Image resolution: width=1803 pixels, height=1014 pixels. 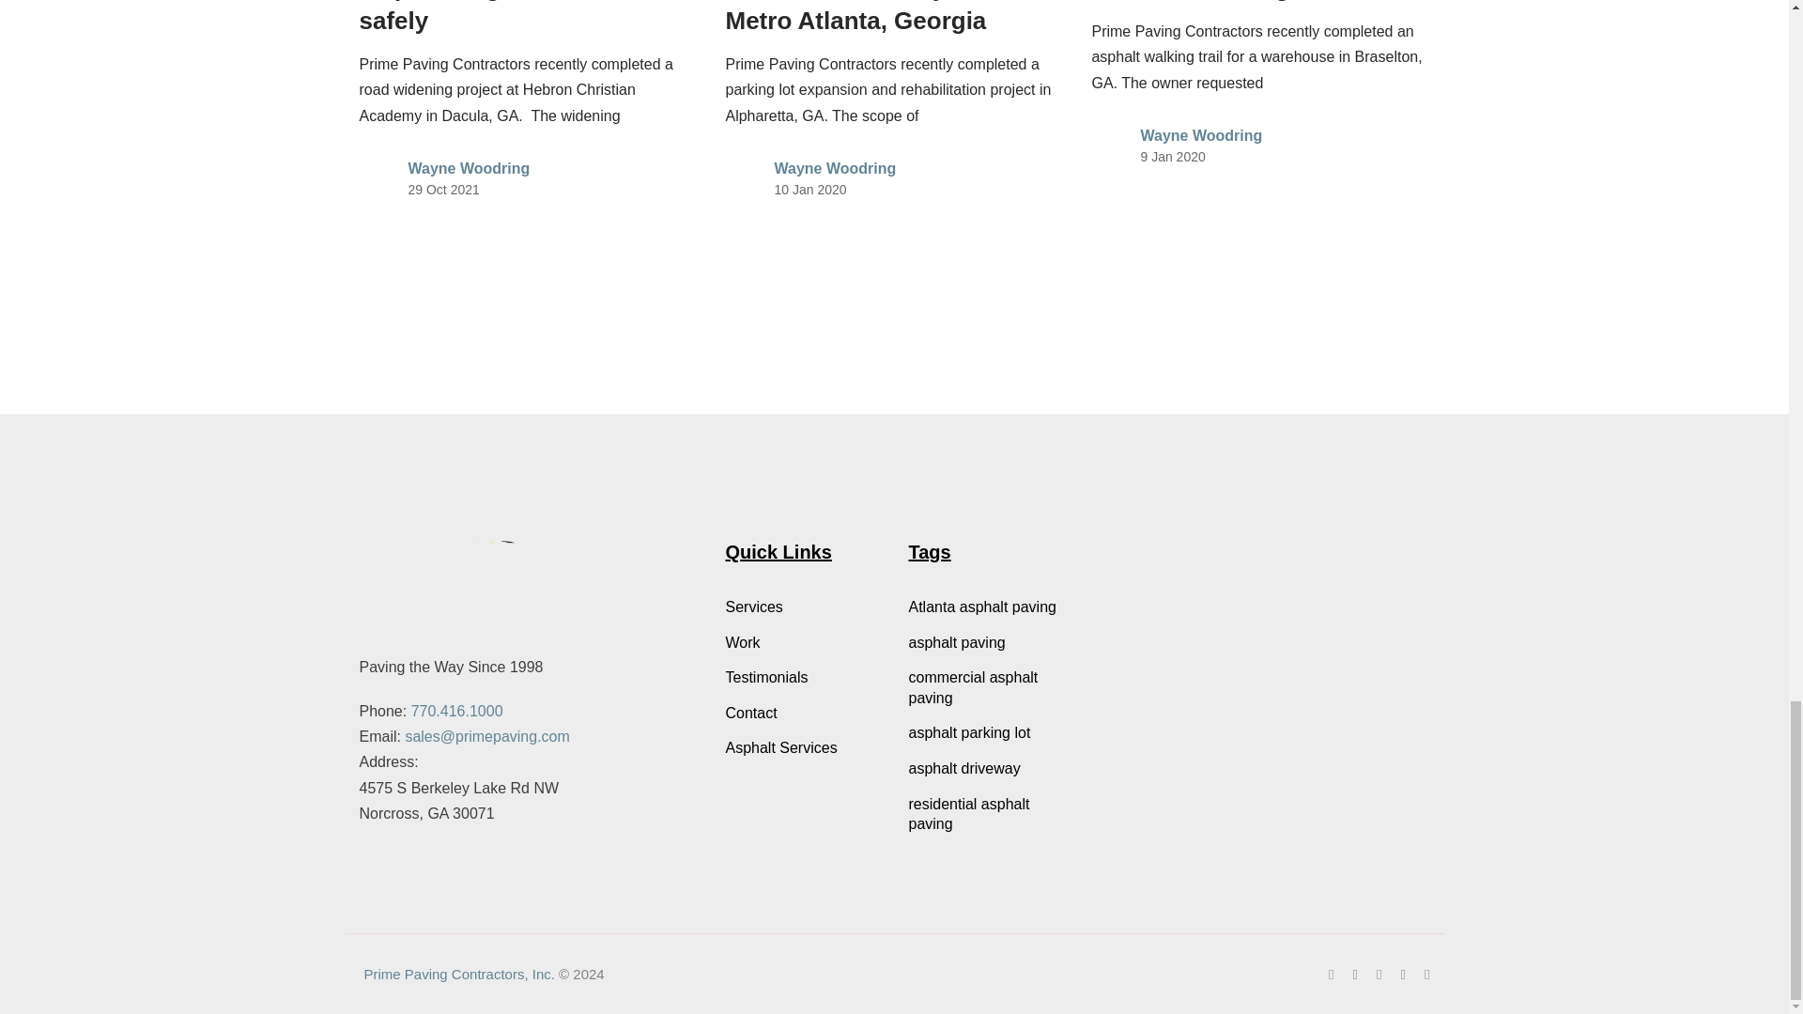 What do you see at coordinates (986, 687) in the screenshot?
I see `commercial asphalt paving` at bounding box center [986, 687].